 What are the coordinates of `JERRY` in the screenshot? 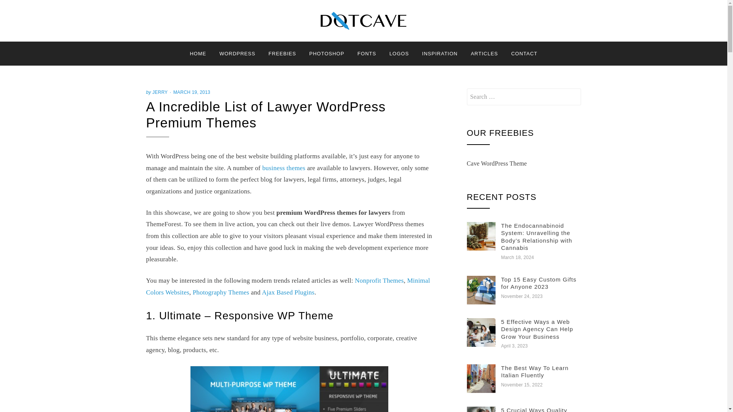 It's located at (160, 92).